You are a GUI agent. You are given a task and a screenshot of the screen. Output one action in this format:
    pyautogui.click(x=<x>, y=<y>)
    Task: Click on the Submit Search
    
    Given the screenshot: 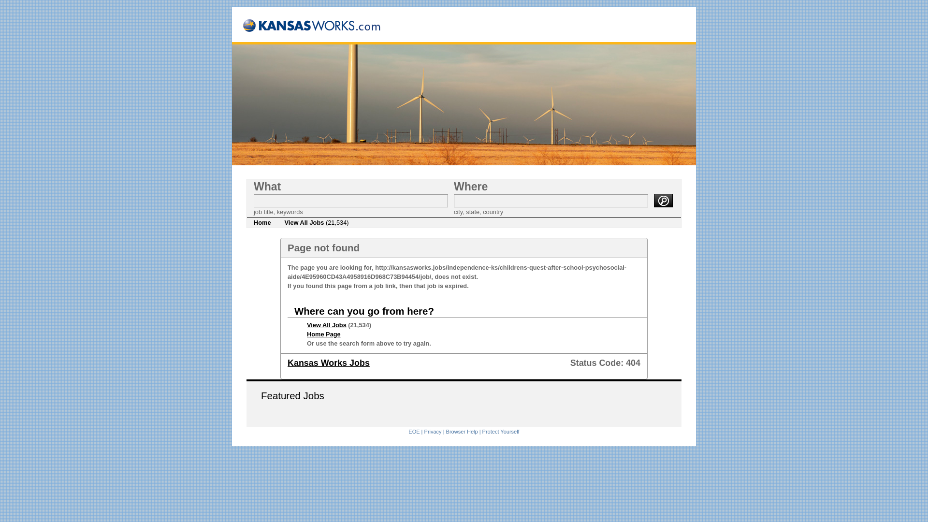 What is the action you would take?
    pyautogui.click(x=663, y=200)
    